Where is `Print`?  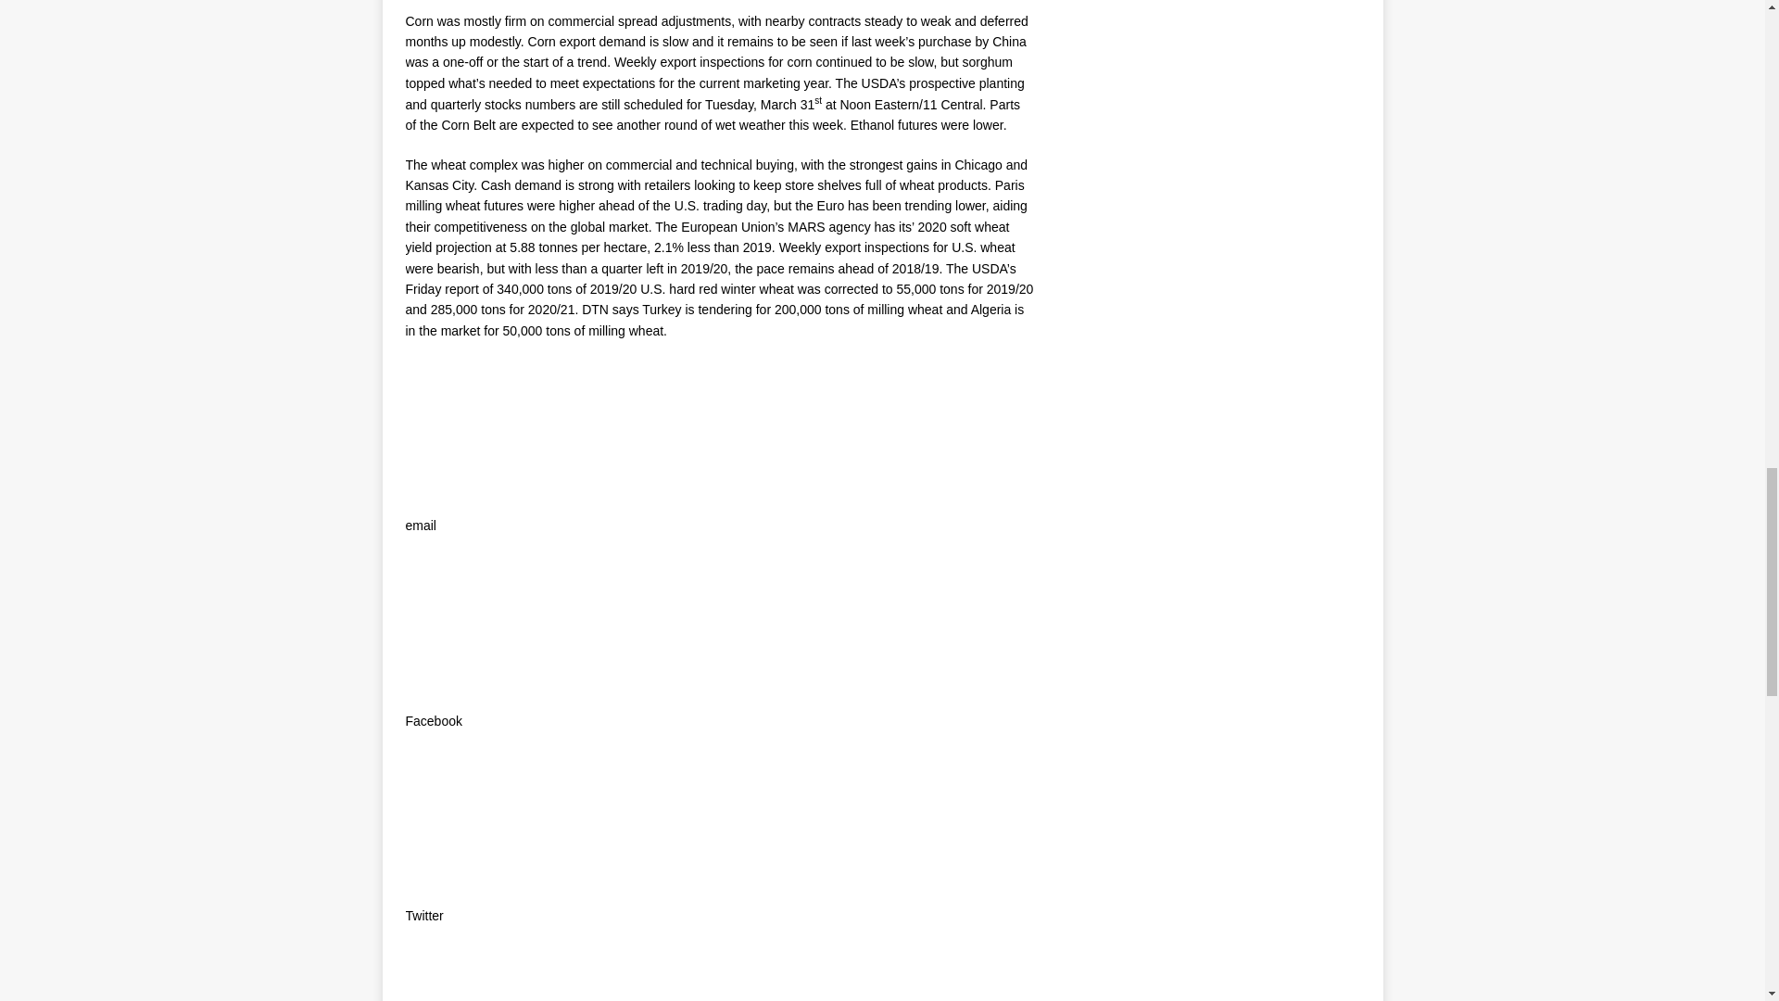 Print is located at coordinates (435, 973).